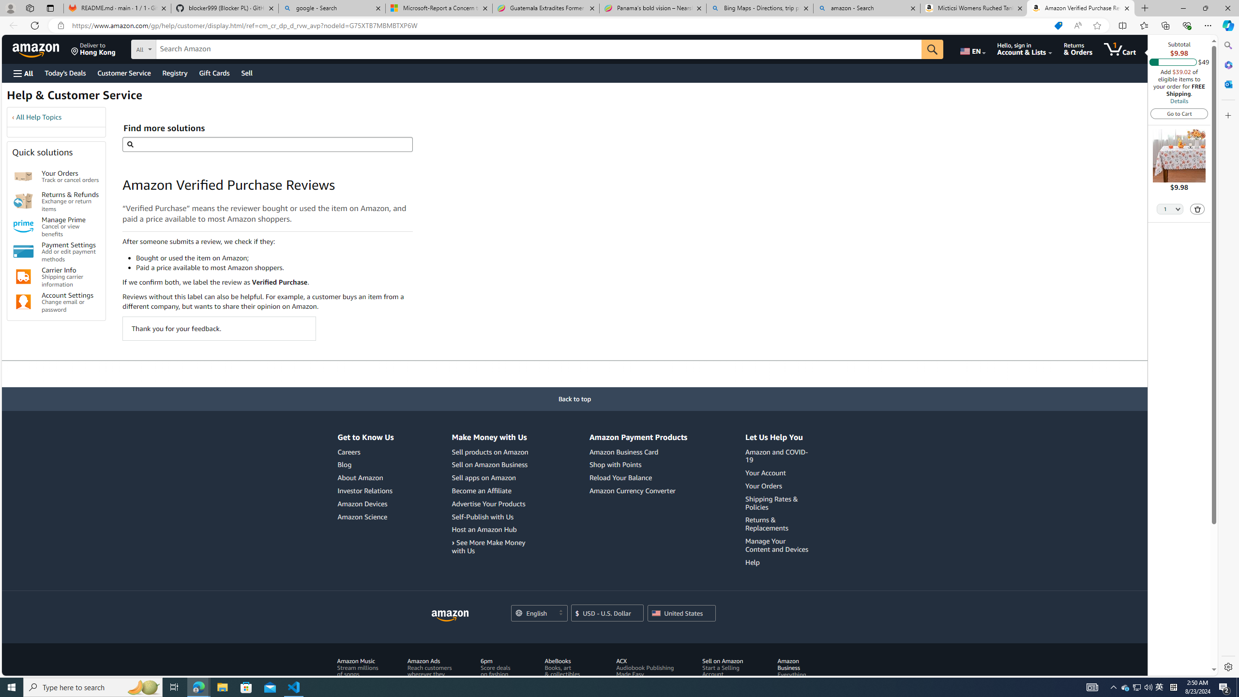 Image resolution: width=1239 pixels, height=697 pixels. What do you see at coordinates (638, 452) in the screenshot?
I see `Amazon Business Card` at bounding box center [638, 452].